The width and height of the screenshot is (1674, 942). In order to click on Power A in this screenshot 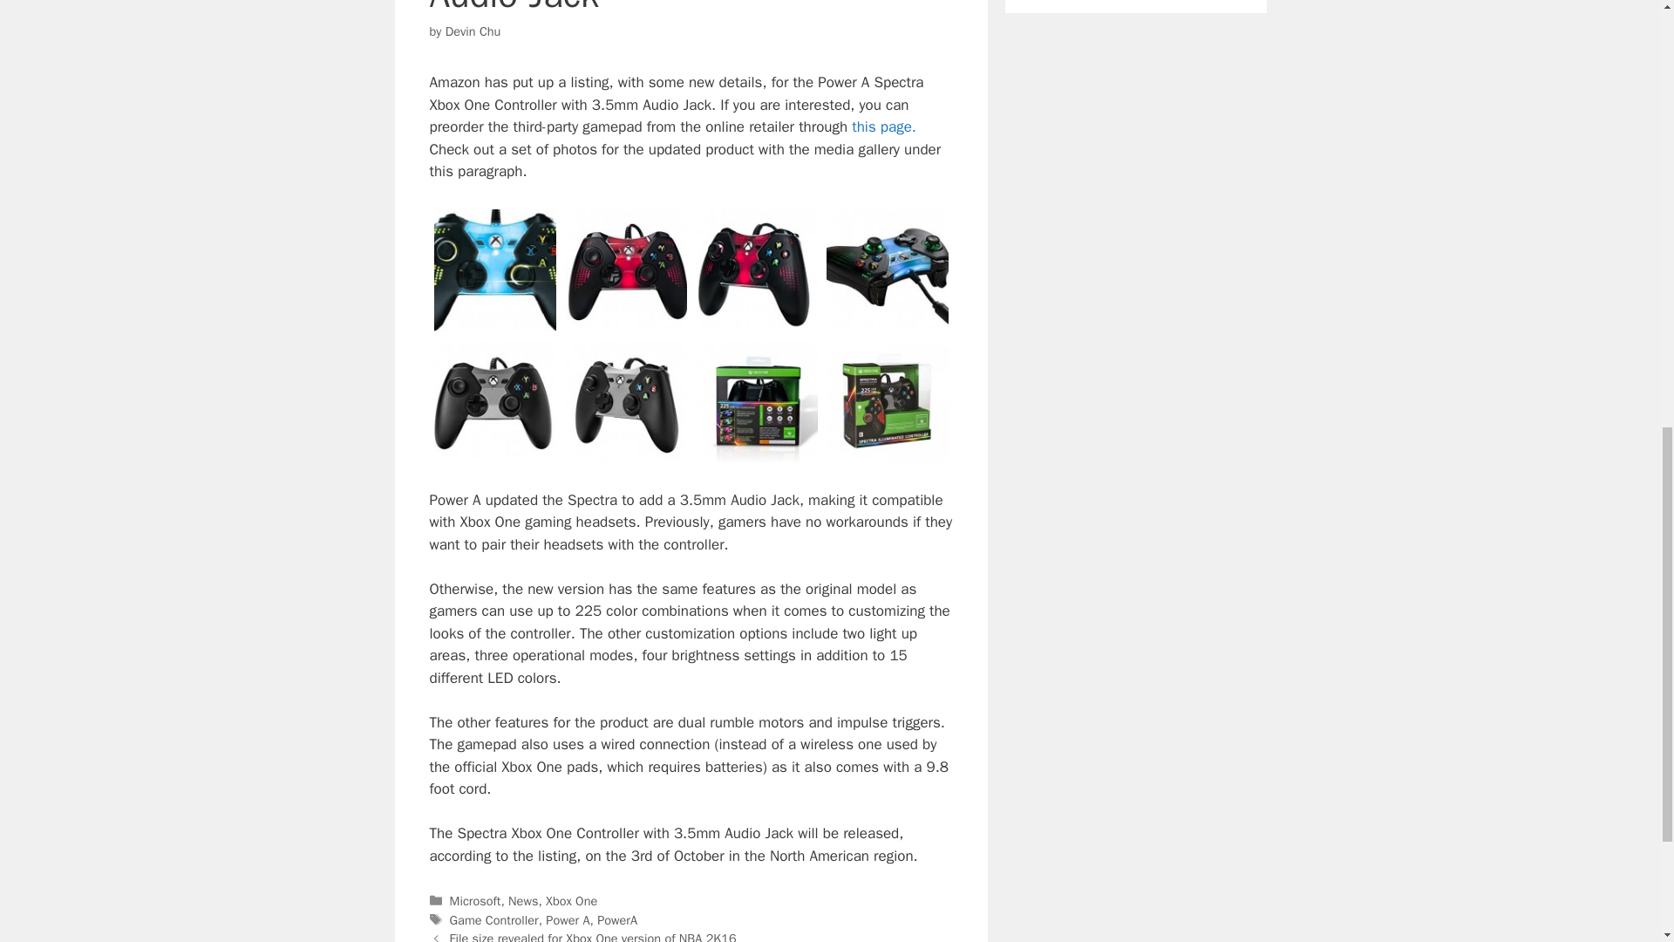, I will do `click(567, 919)`.